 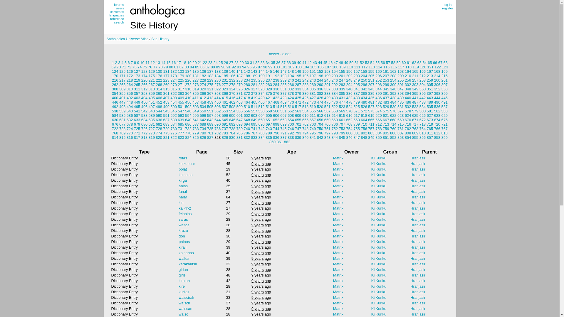 What do you see at coordinates (231, 63) in the screenshot?
I see `27` at bounding box center [231, 63].